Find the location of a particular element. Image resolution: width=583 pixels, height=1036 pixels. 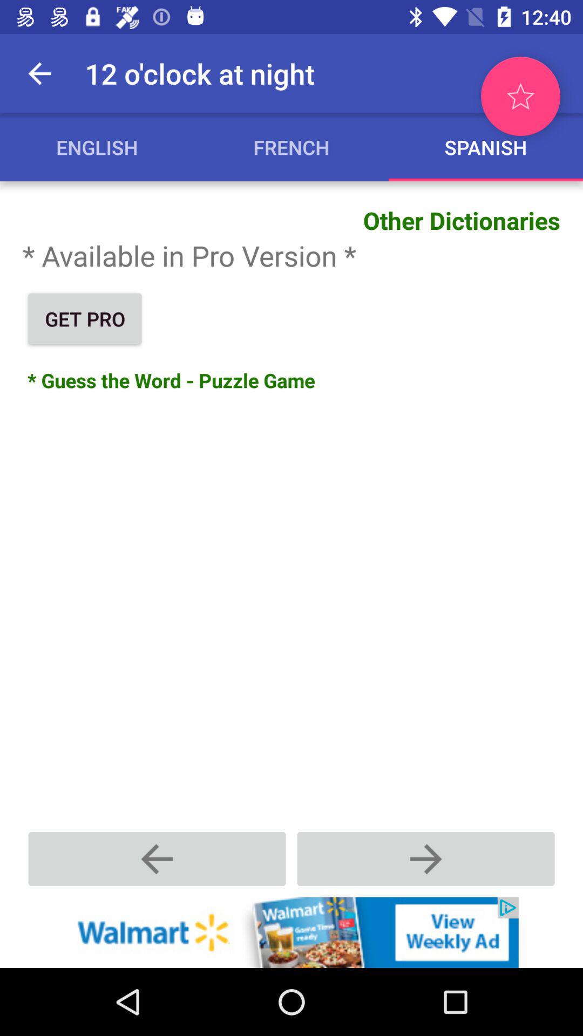

view advertisement is located at coordinates (291, 932).